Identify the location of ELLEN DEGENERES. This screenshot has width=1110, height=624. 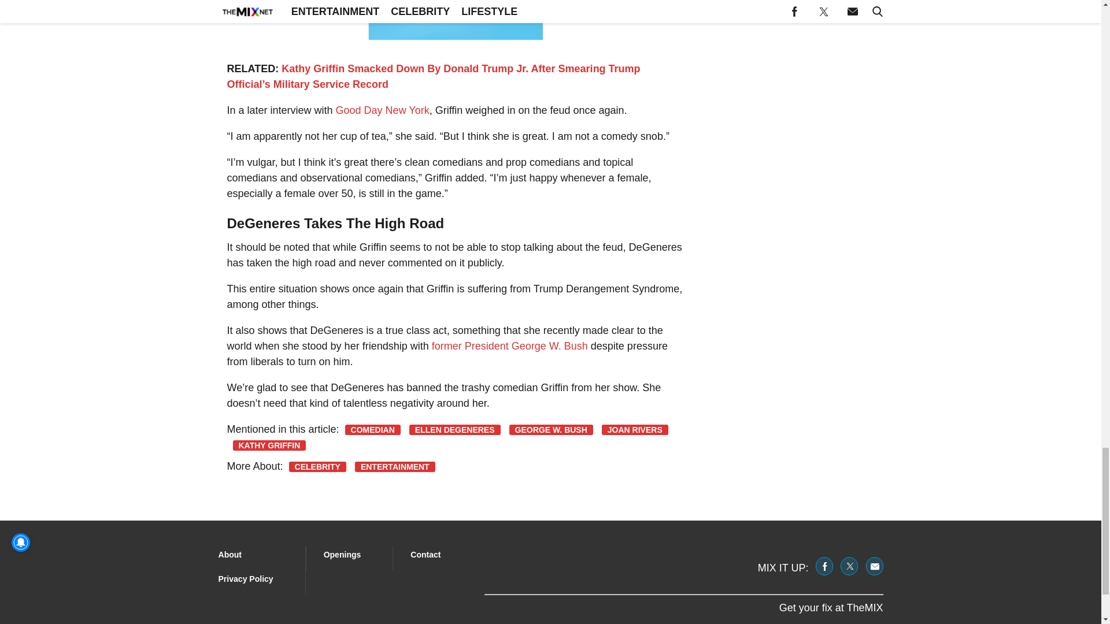
(454, 430).